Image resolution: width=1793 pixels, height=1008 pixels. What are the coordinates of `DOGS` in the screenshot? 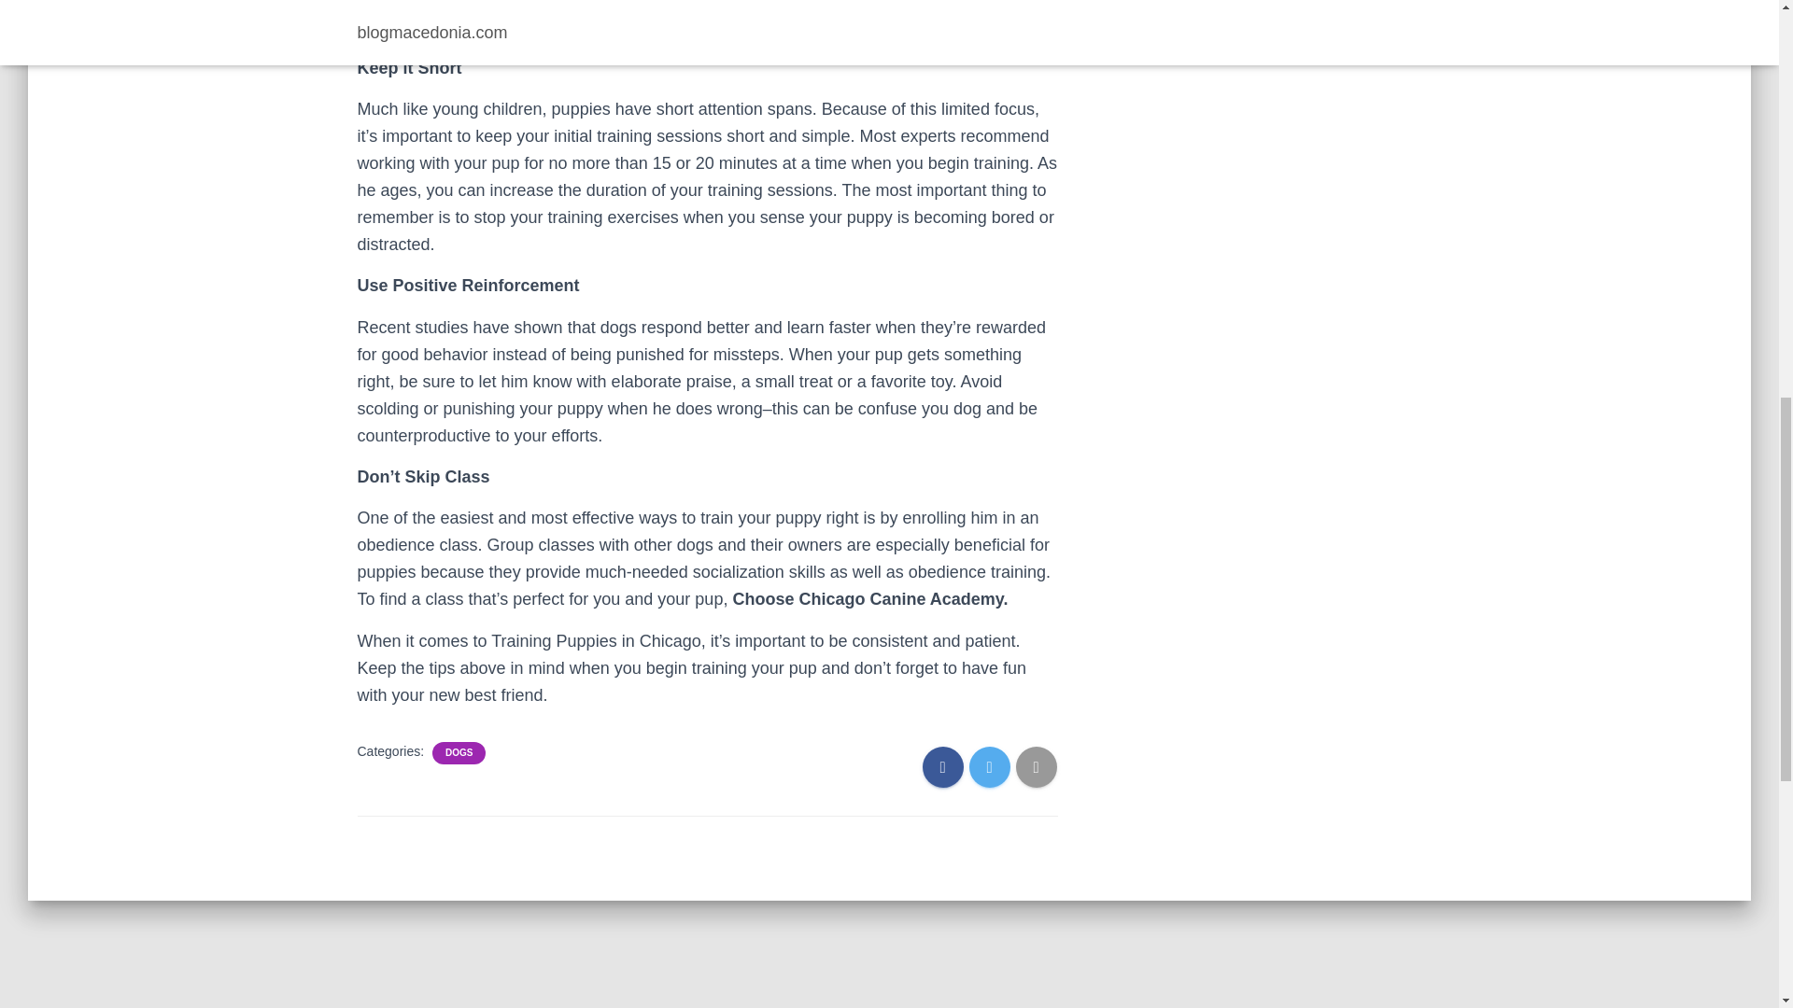 It's located at (459, 753).